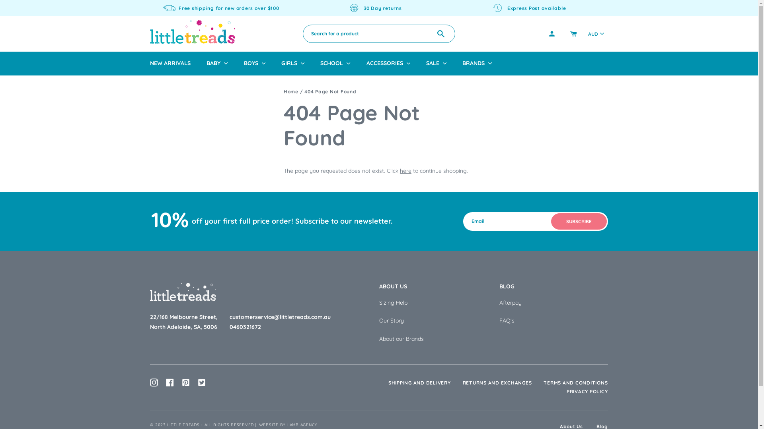  I want to click on ACCESSORIES, so click(388, 64).